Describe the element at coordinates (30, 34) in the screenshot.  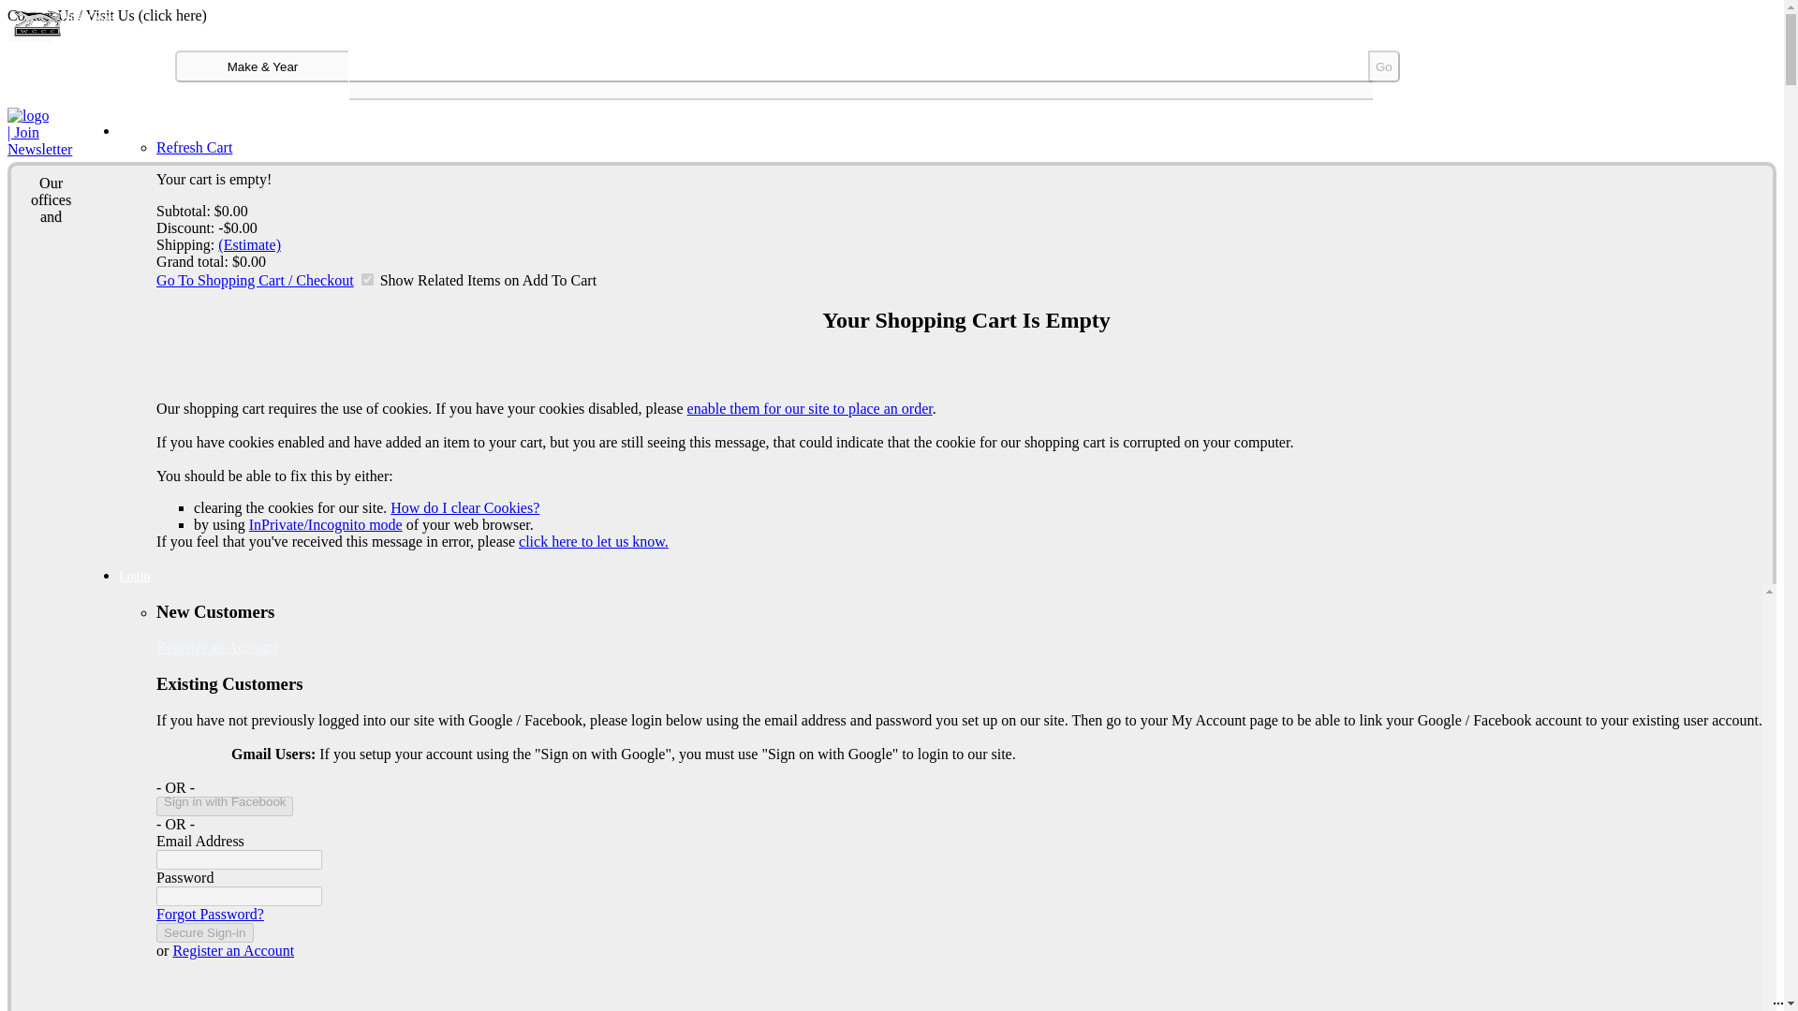
I see `View Main Menu` at that location.